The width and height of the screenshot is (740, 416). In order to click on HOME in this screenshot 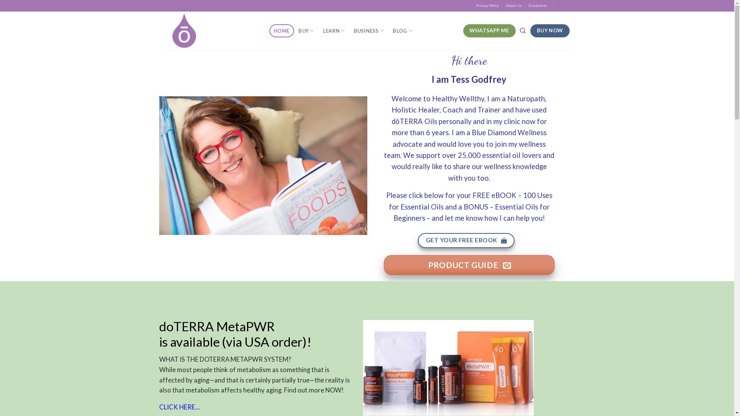, I will do `click(281, 31)`.